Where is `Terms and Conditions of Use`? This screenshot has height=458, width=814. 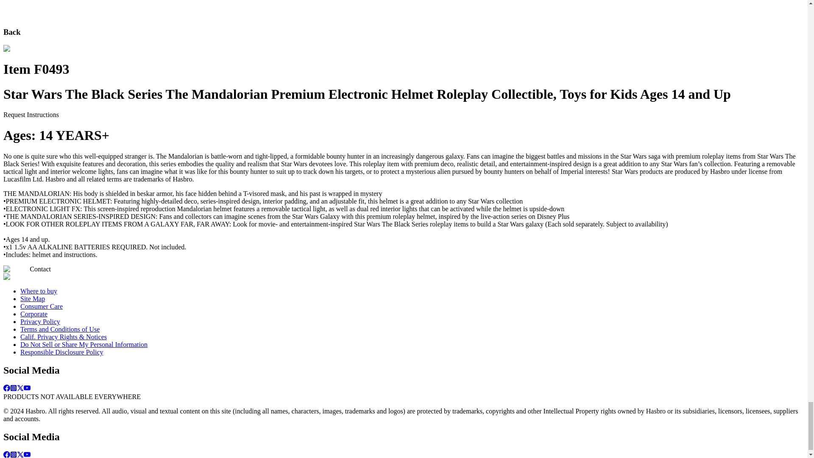 Terms and Conditions of Use is located at coordinates (60, 329).